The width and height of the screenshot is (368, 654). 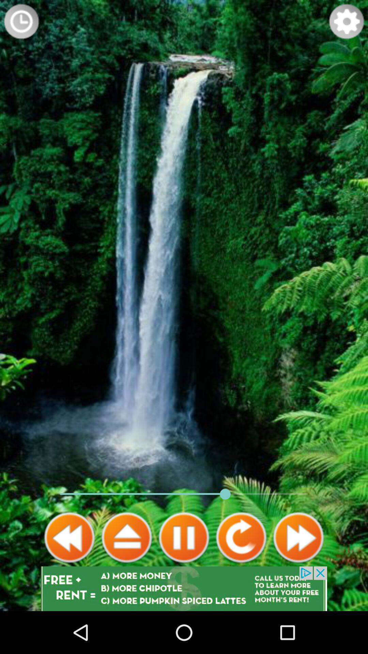 I want to click on pause, so click(x=184, y=538).